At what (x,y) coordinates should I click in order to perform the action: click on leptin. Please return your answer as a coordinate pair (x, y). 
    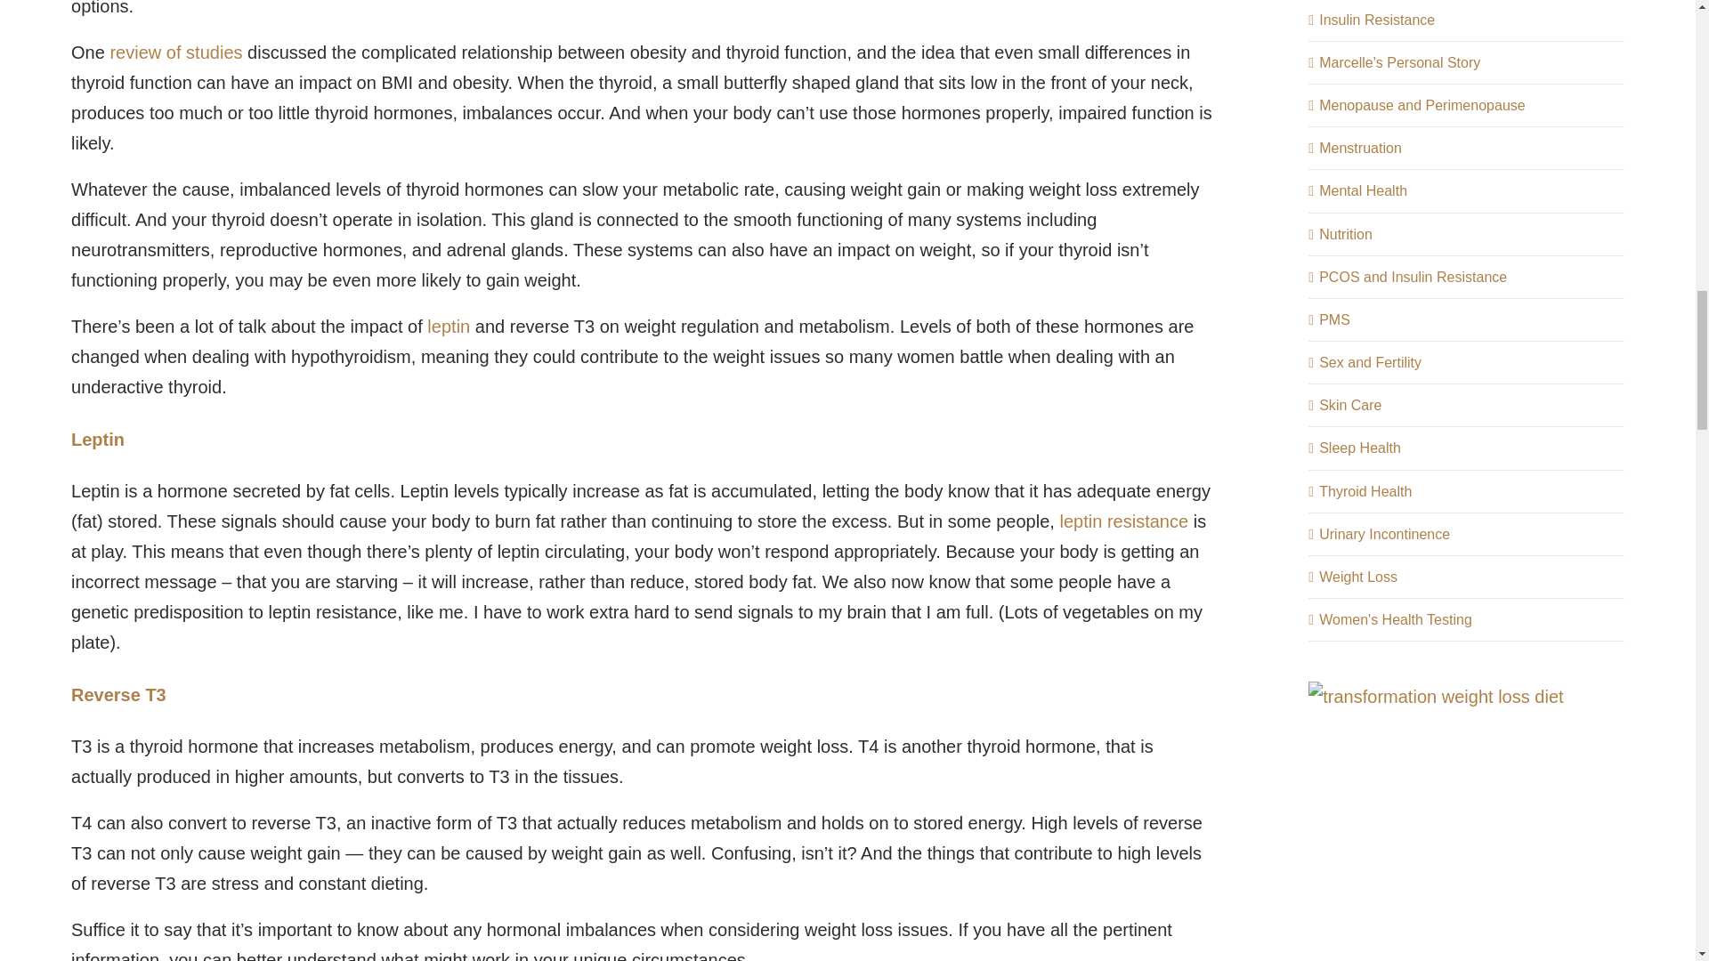
    Looking at the image, I should click on (449, 327).